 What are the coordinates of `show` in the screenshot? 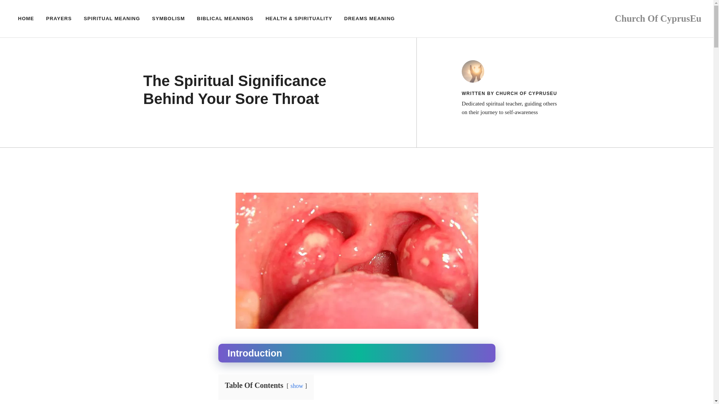 It's located at (297, 385).